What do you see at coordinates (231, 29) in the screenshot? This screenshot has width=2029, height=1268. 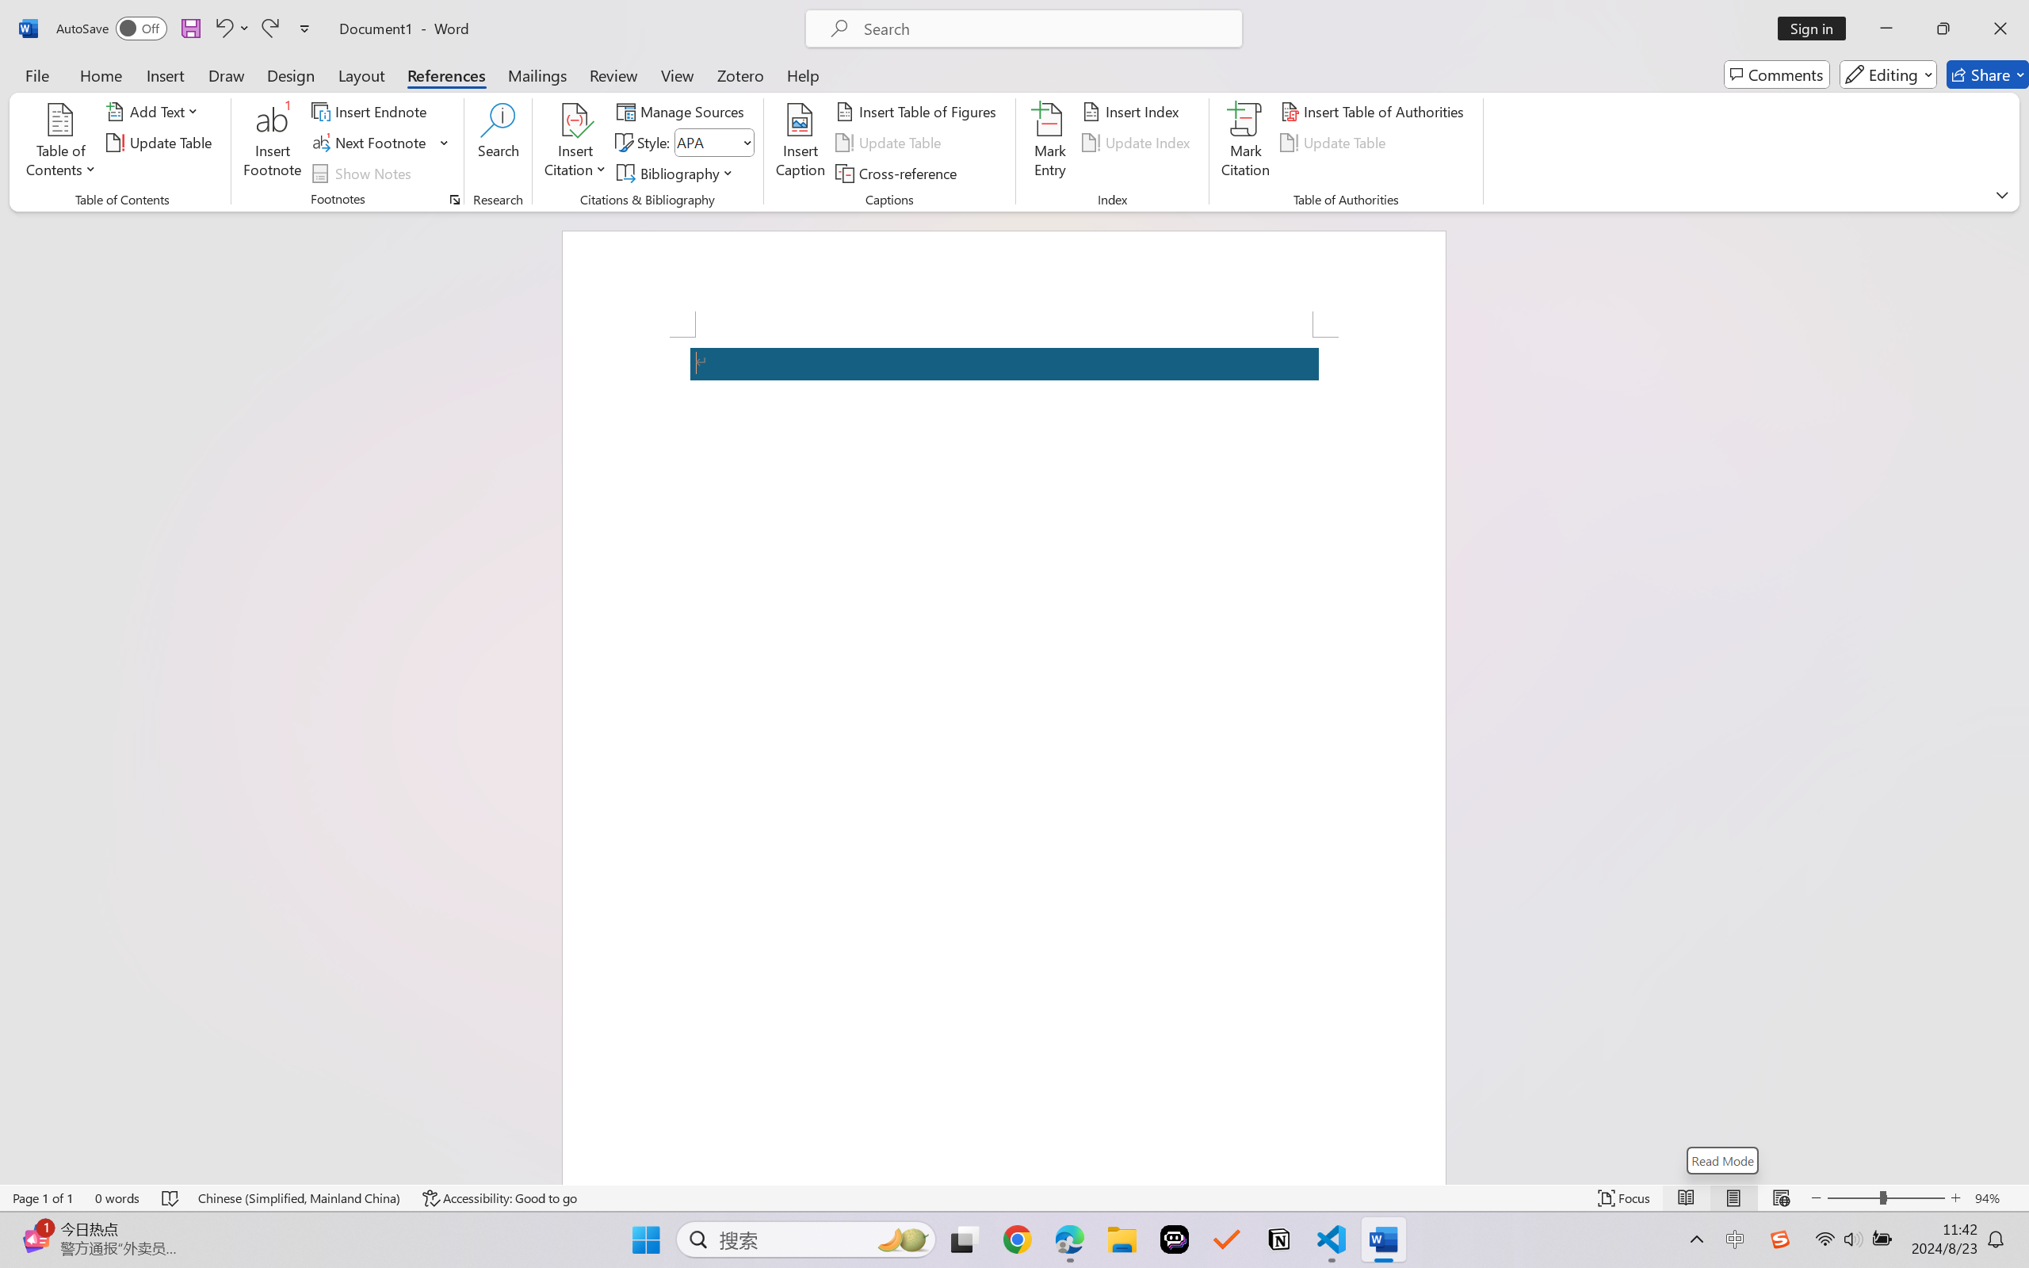 I see `Undo Apply Quick Style Set` at bounding box center [231, 29].